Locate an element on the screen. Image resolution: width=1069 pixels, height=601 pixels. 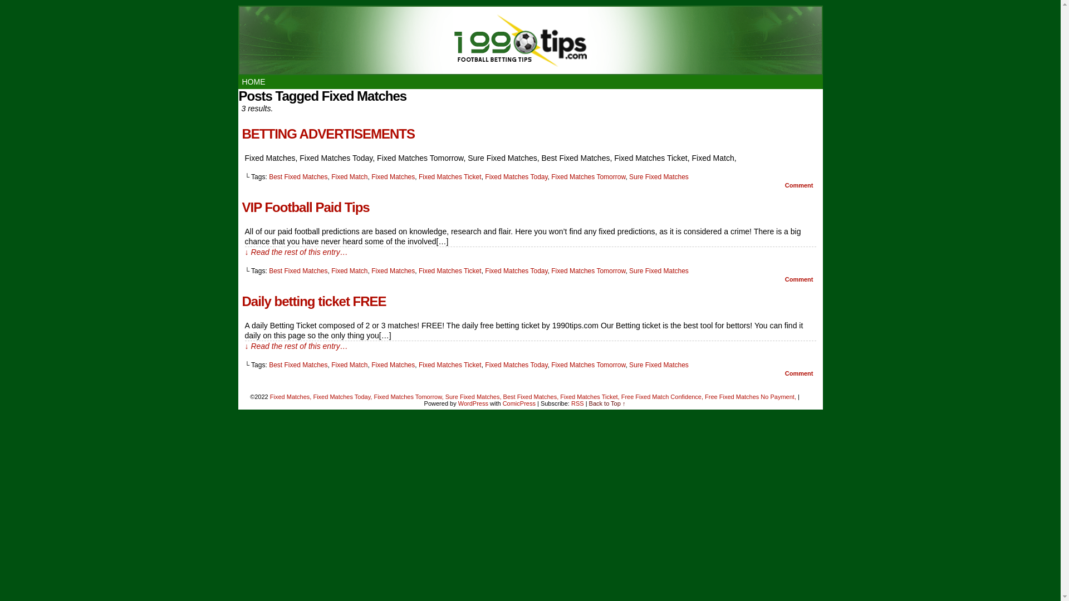
 Comment  is located at coordinates (800, 373).